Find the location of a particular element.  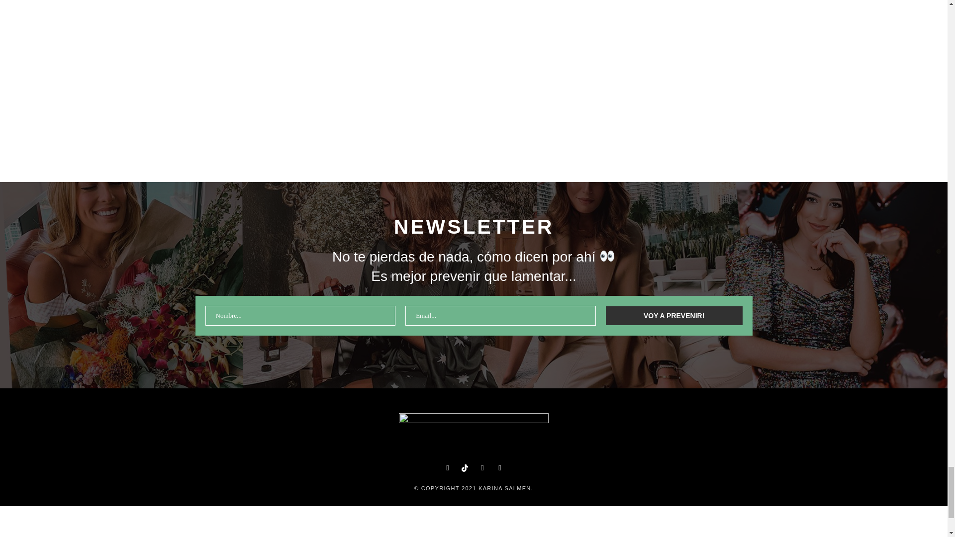

Voy a prevenir! is located at coordinates (674, 315).